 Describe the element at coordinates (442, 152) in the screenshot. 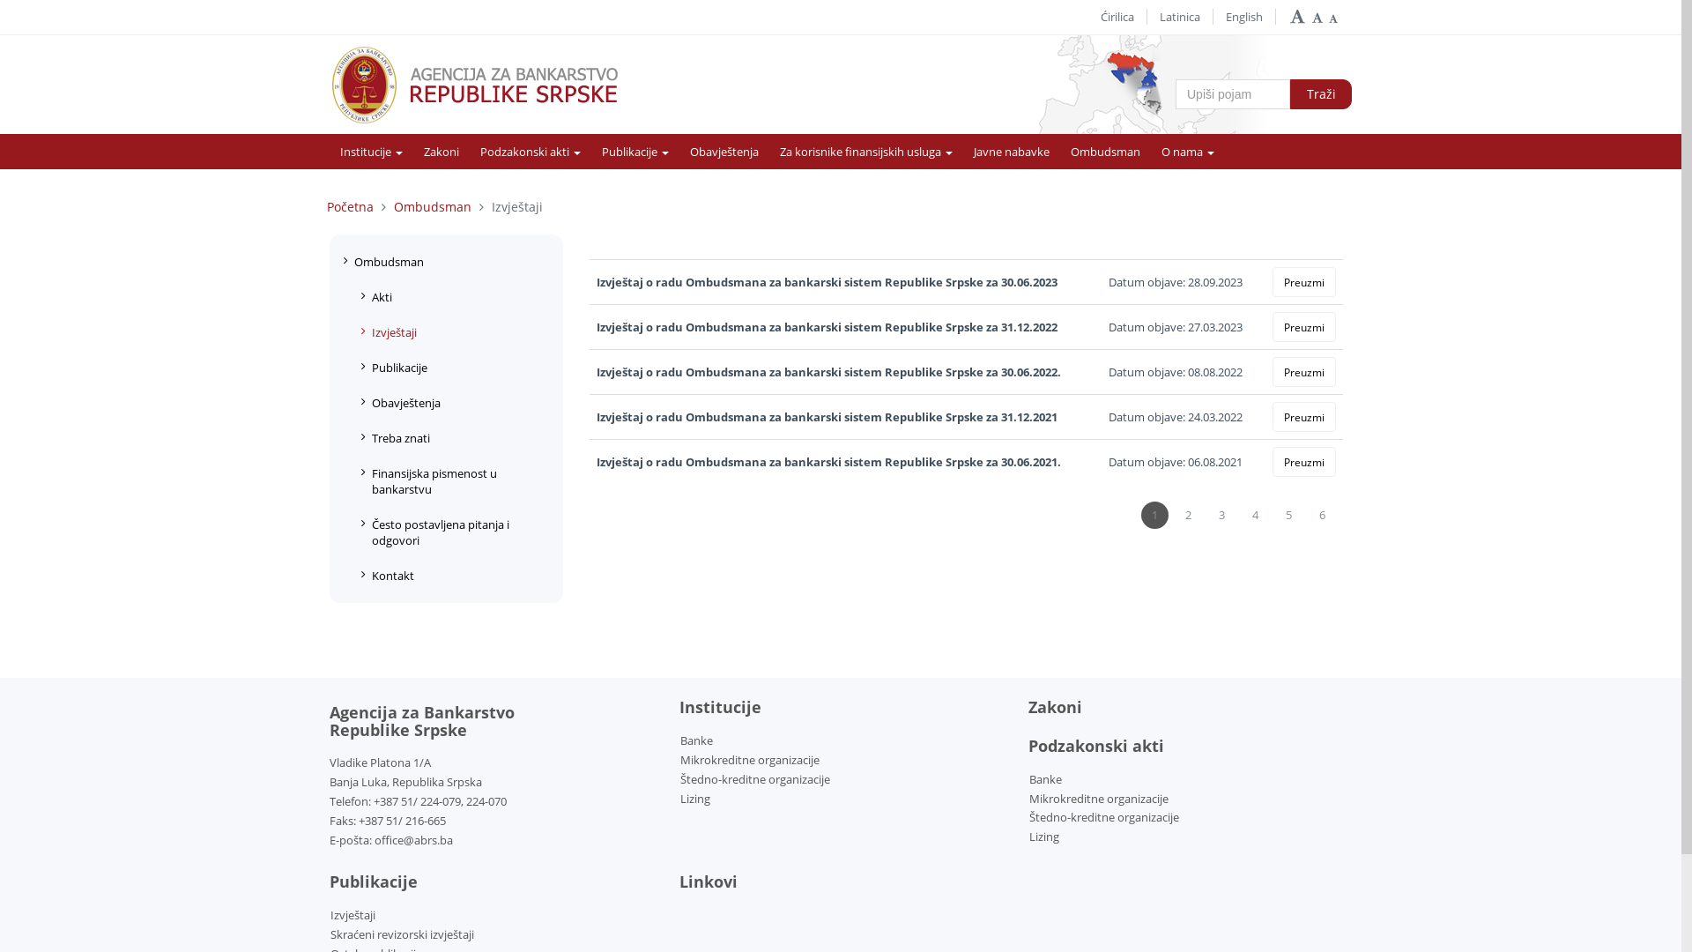

I see `Zakoni` at that location.